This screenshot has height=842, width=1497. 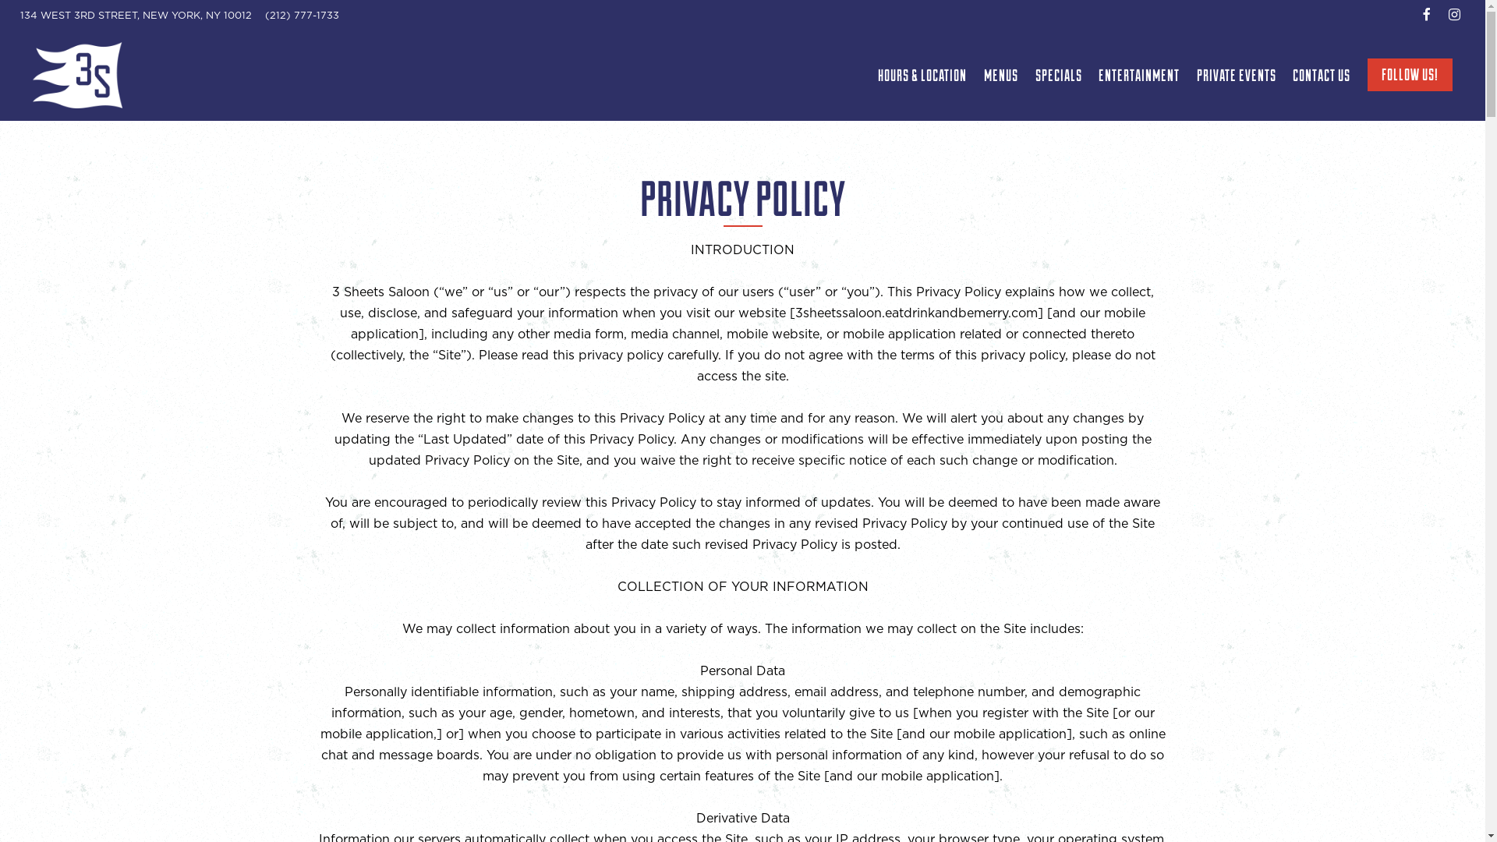 I want to click on MENUS, so click(x=1001, y=75).